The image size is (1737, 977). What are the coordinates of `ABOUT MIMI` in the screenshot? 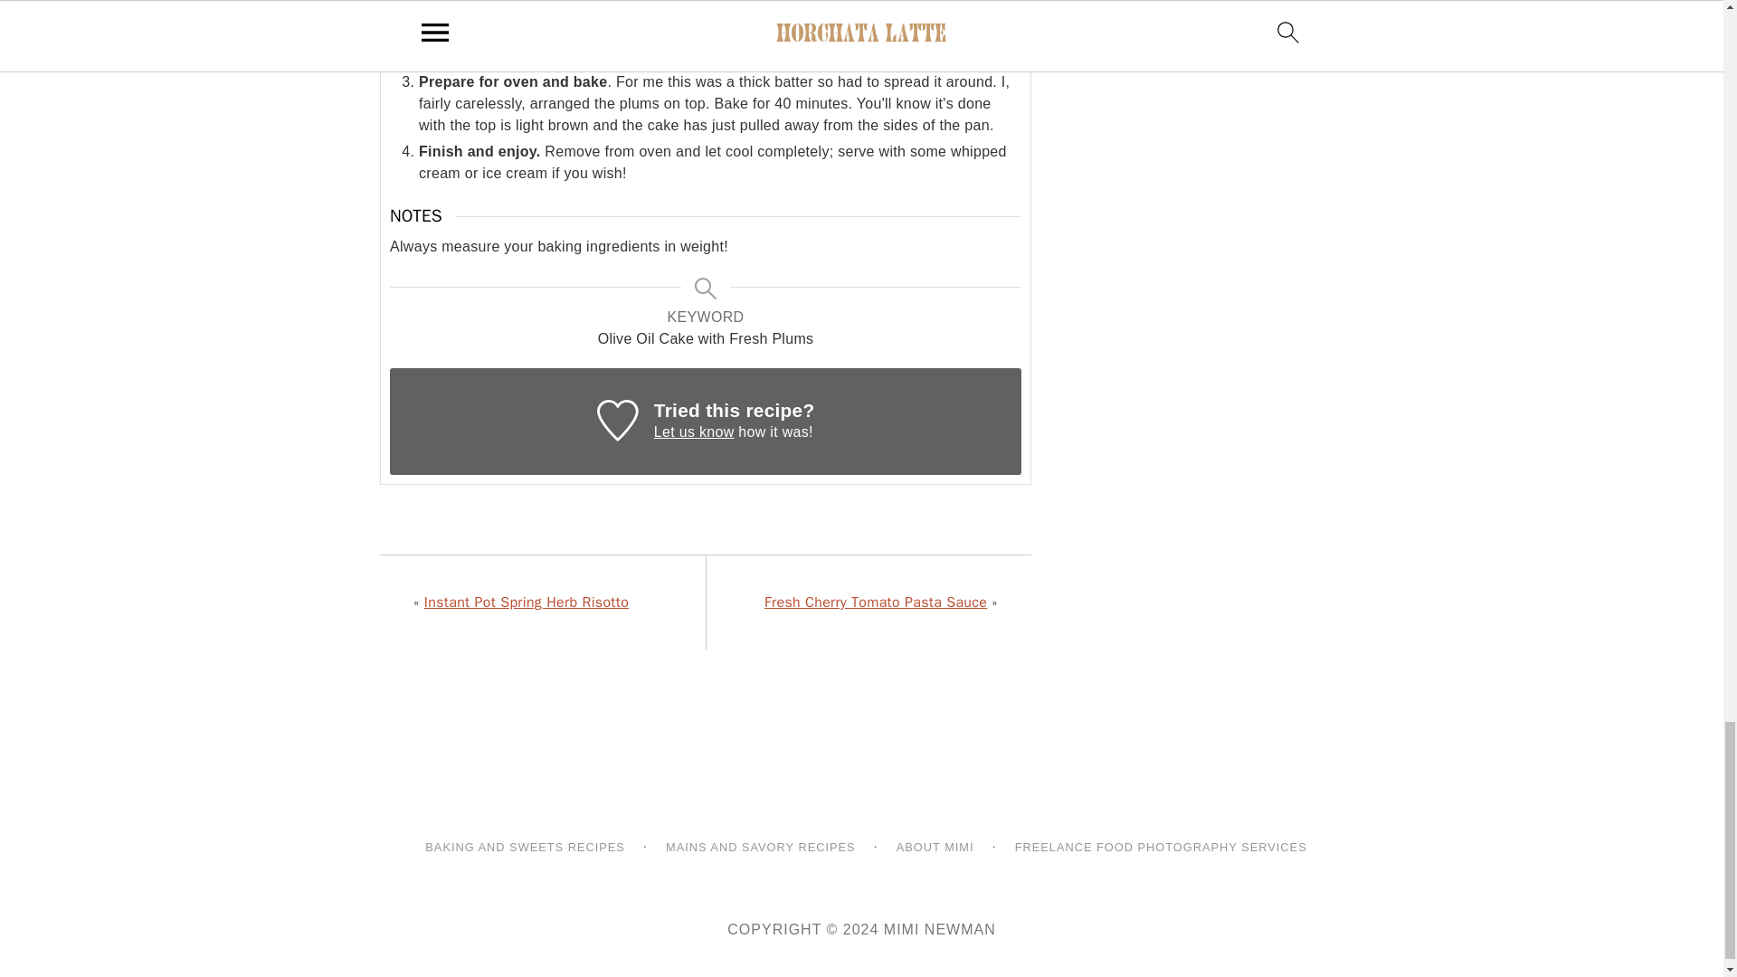 It's located at (930, 848).